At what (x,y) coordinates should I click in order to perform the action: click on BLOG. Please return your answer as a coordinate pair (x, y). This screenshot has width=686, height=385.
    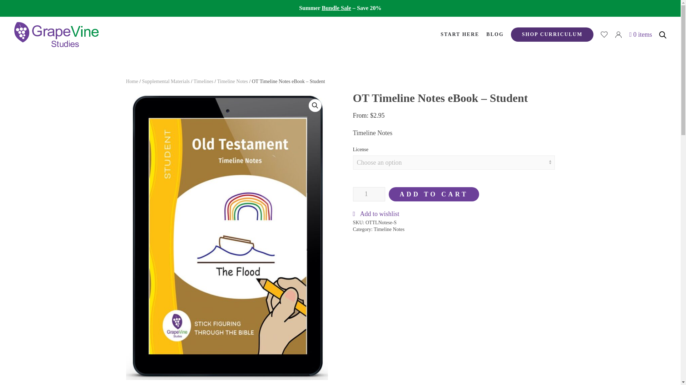
    Looking at the image, I should click on (495, 34).